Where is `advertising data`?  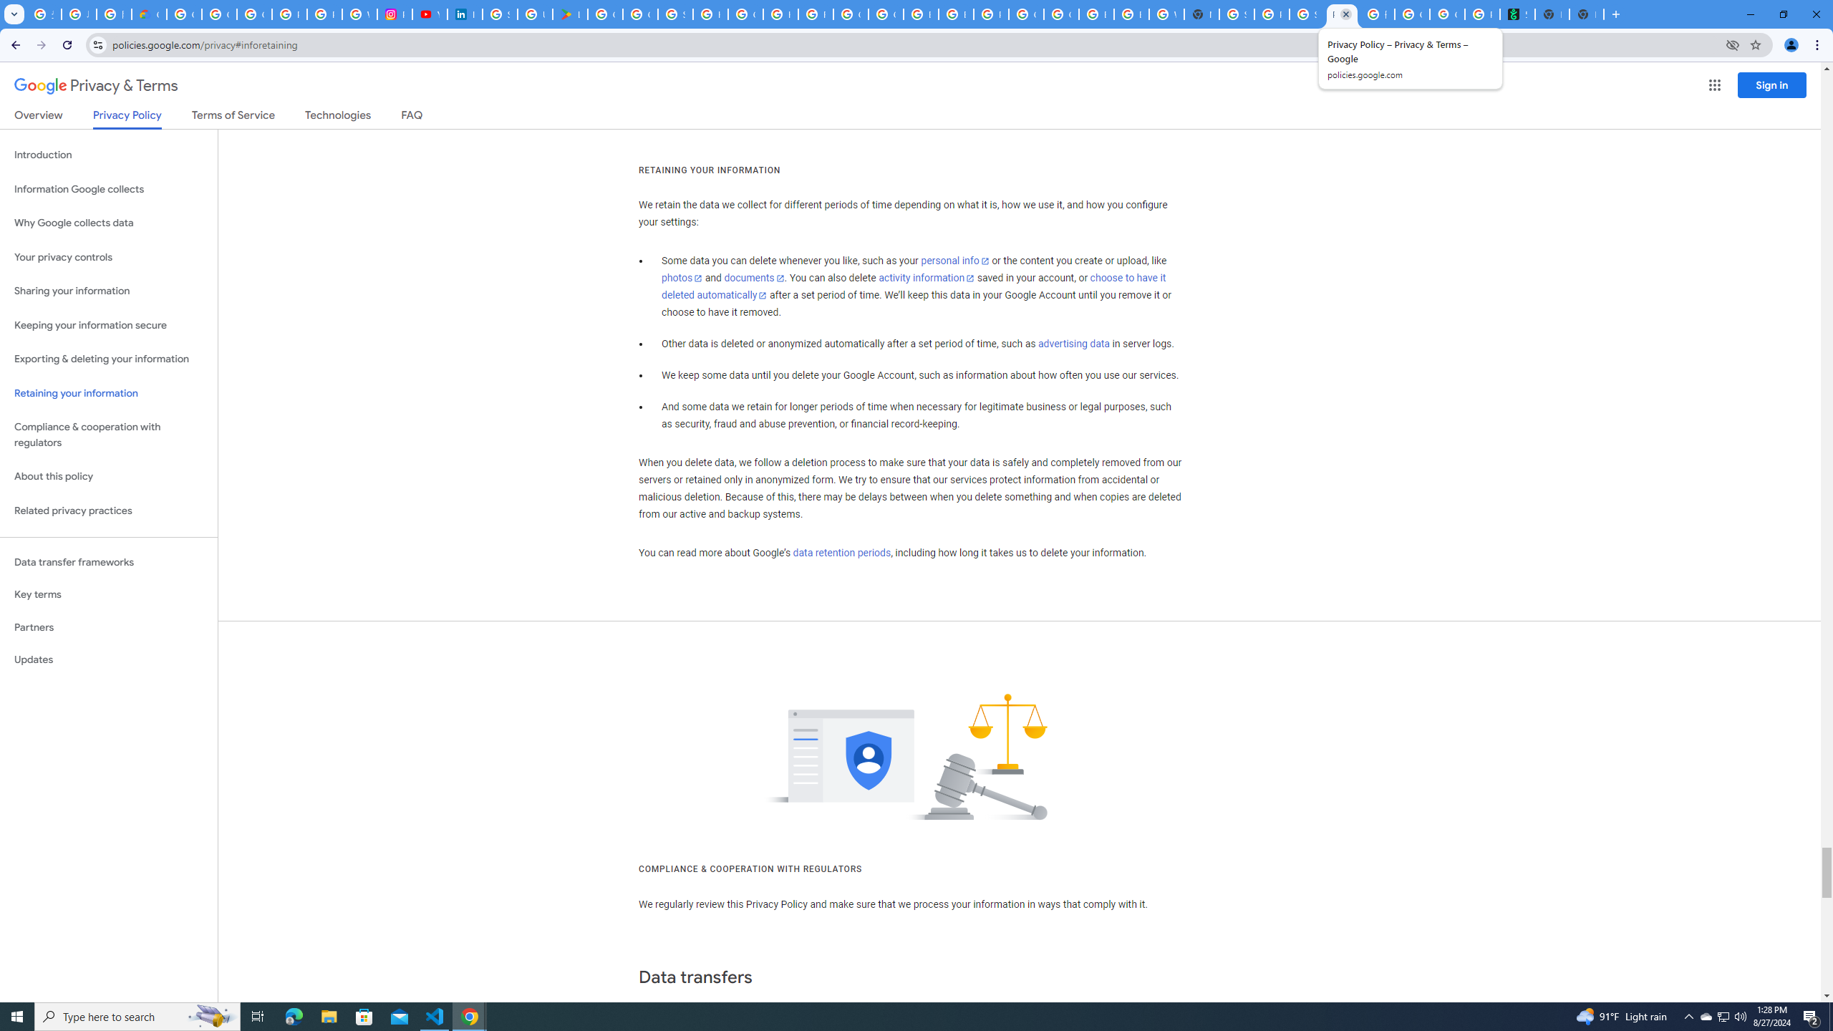 advertising data is located at coordinates (1073, 344).